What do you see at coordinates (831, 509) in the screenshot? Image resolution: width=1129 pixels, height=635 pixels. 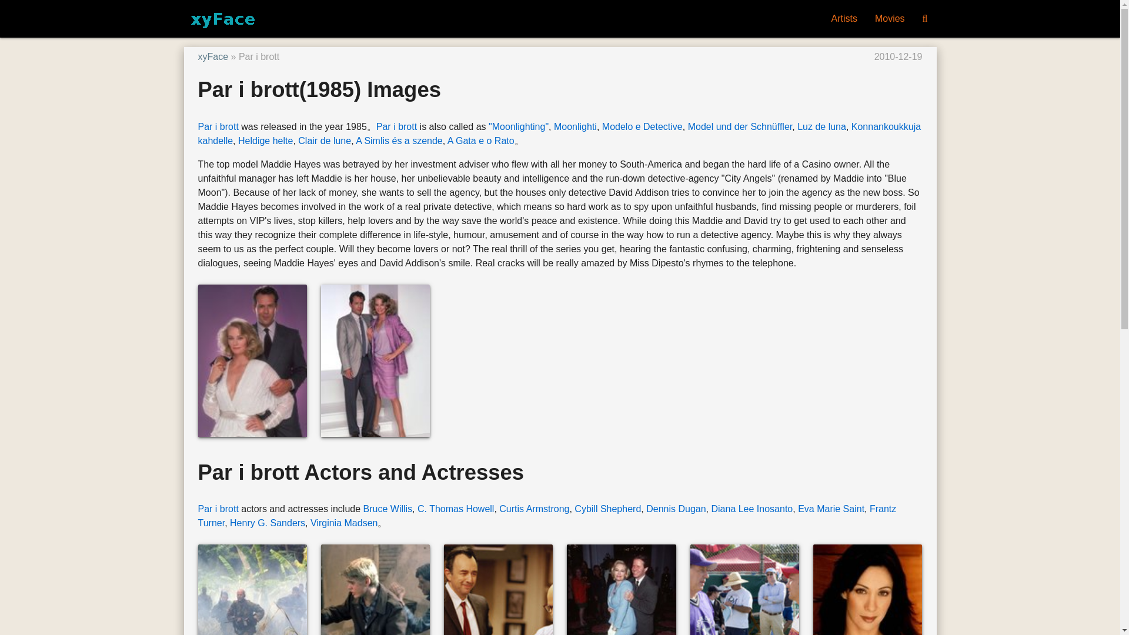 I see `Eva Marie Saint` at bounding box center [831, 509].